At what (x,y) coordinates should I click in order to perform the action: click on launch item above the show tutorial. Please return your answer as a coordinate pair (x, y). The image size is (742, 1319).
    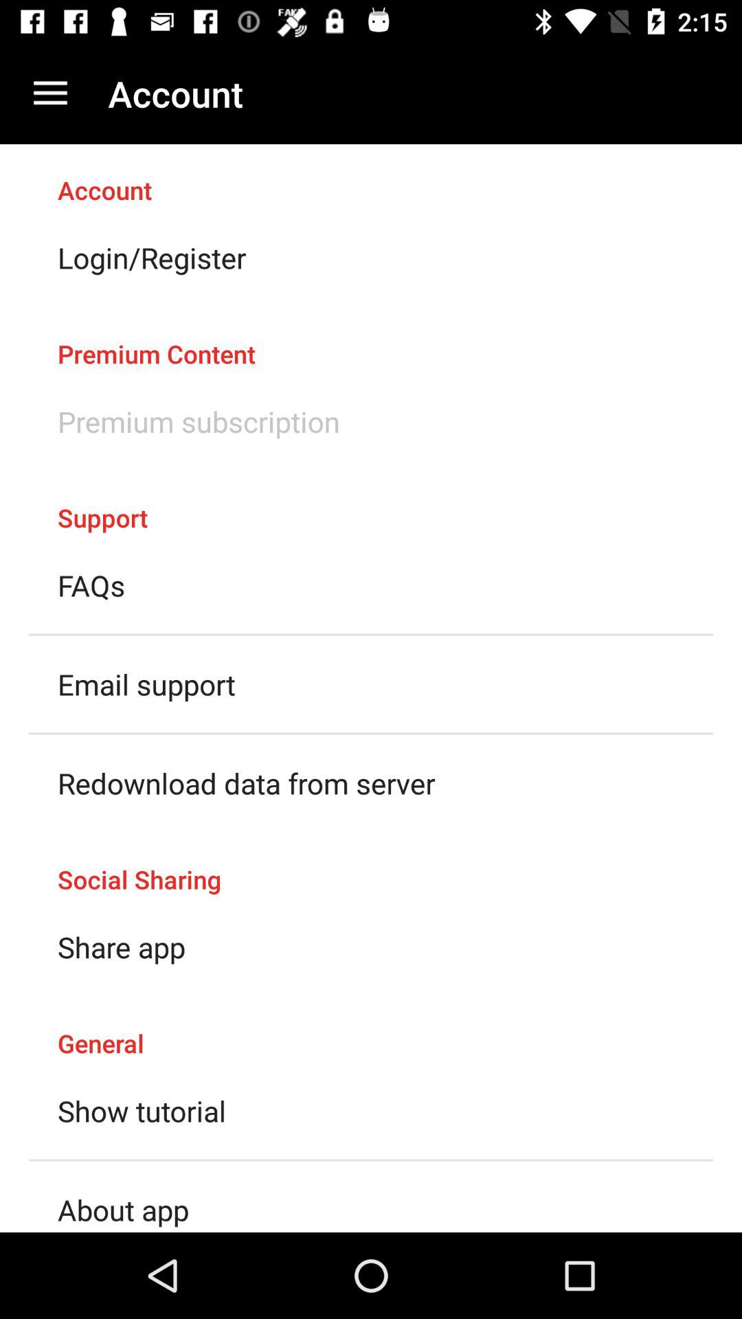
    Looking at the image, I should click on (371, 1029).